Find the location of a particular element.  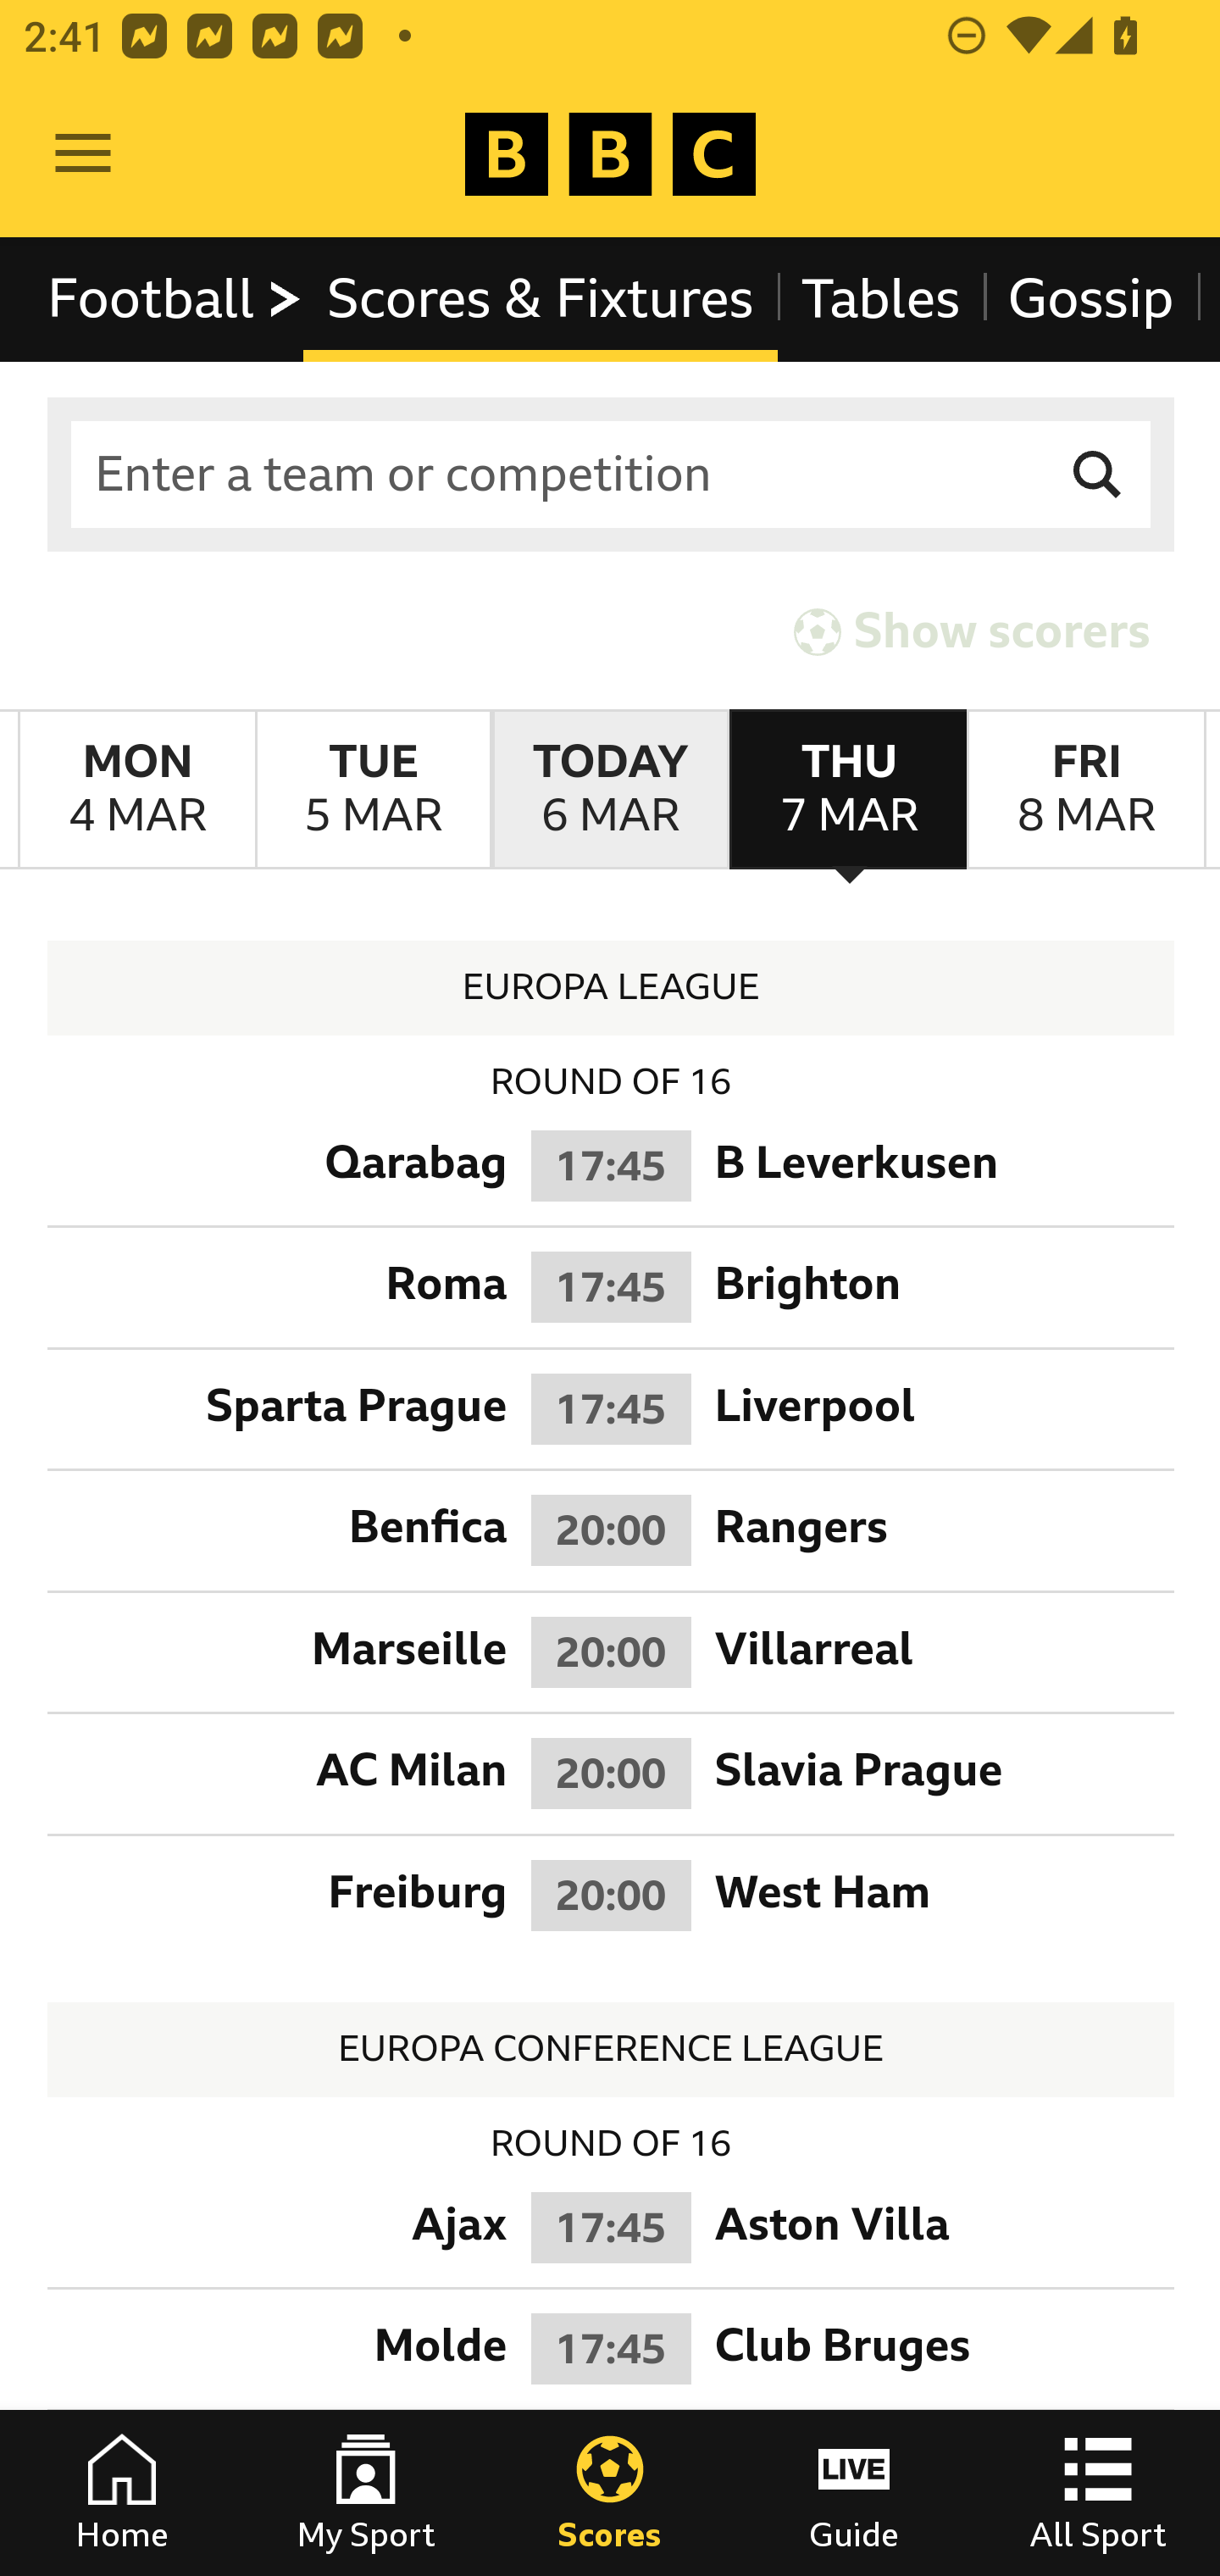

Scores & Fixtures is located at coordinates (541, 298).